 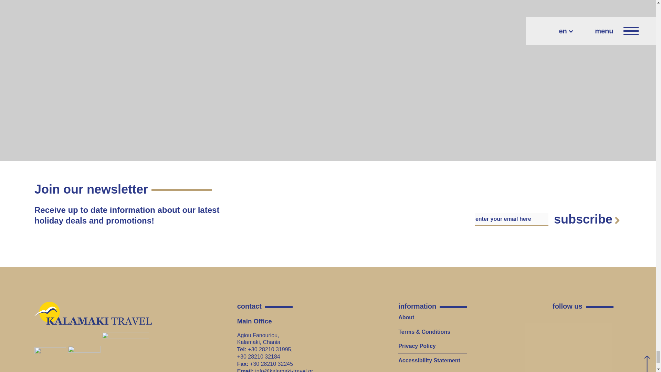 What do you see at coordinates (429, 360) in the screenshot?
I see `Accessibility Statement` at bounding box center [429, 360].